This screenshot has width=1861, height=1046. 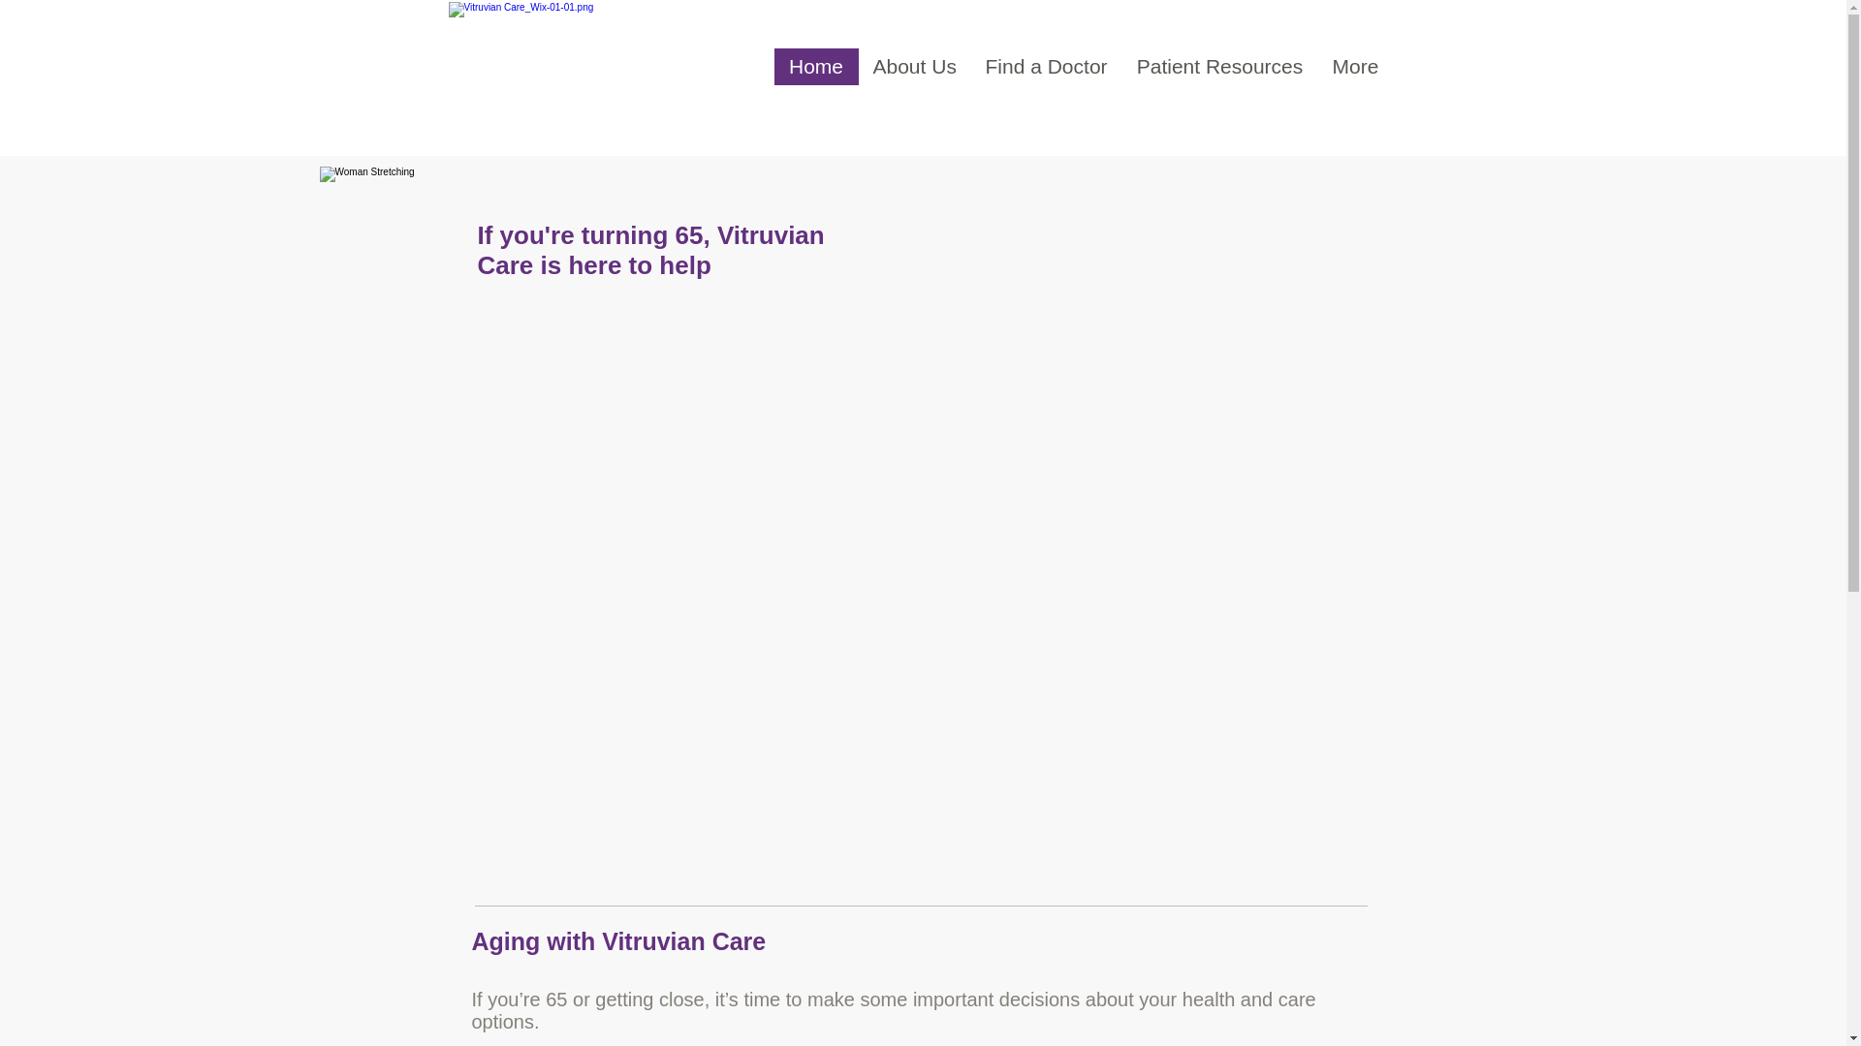 I want to click on Find a Doctor, so click(x=1047, y=66).